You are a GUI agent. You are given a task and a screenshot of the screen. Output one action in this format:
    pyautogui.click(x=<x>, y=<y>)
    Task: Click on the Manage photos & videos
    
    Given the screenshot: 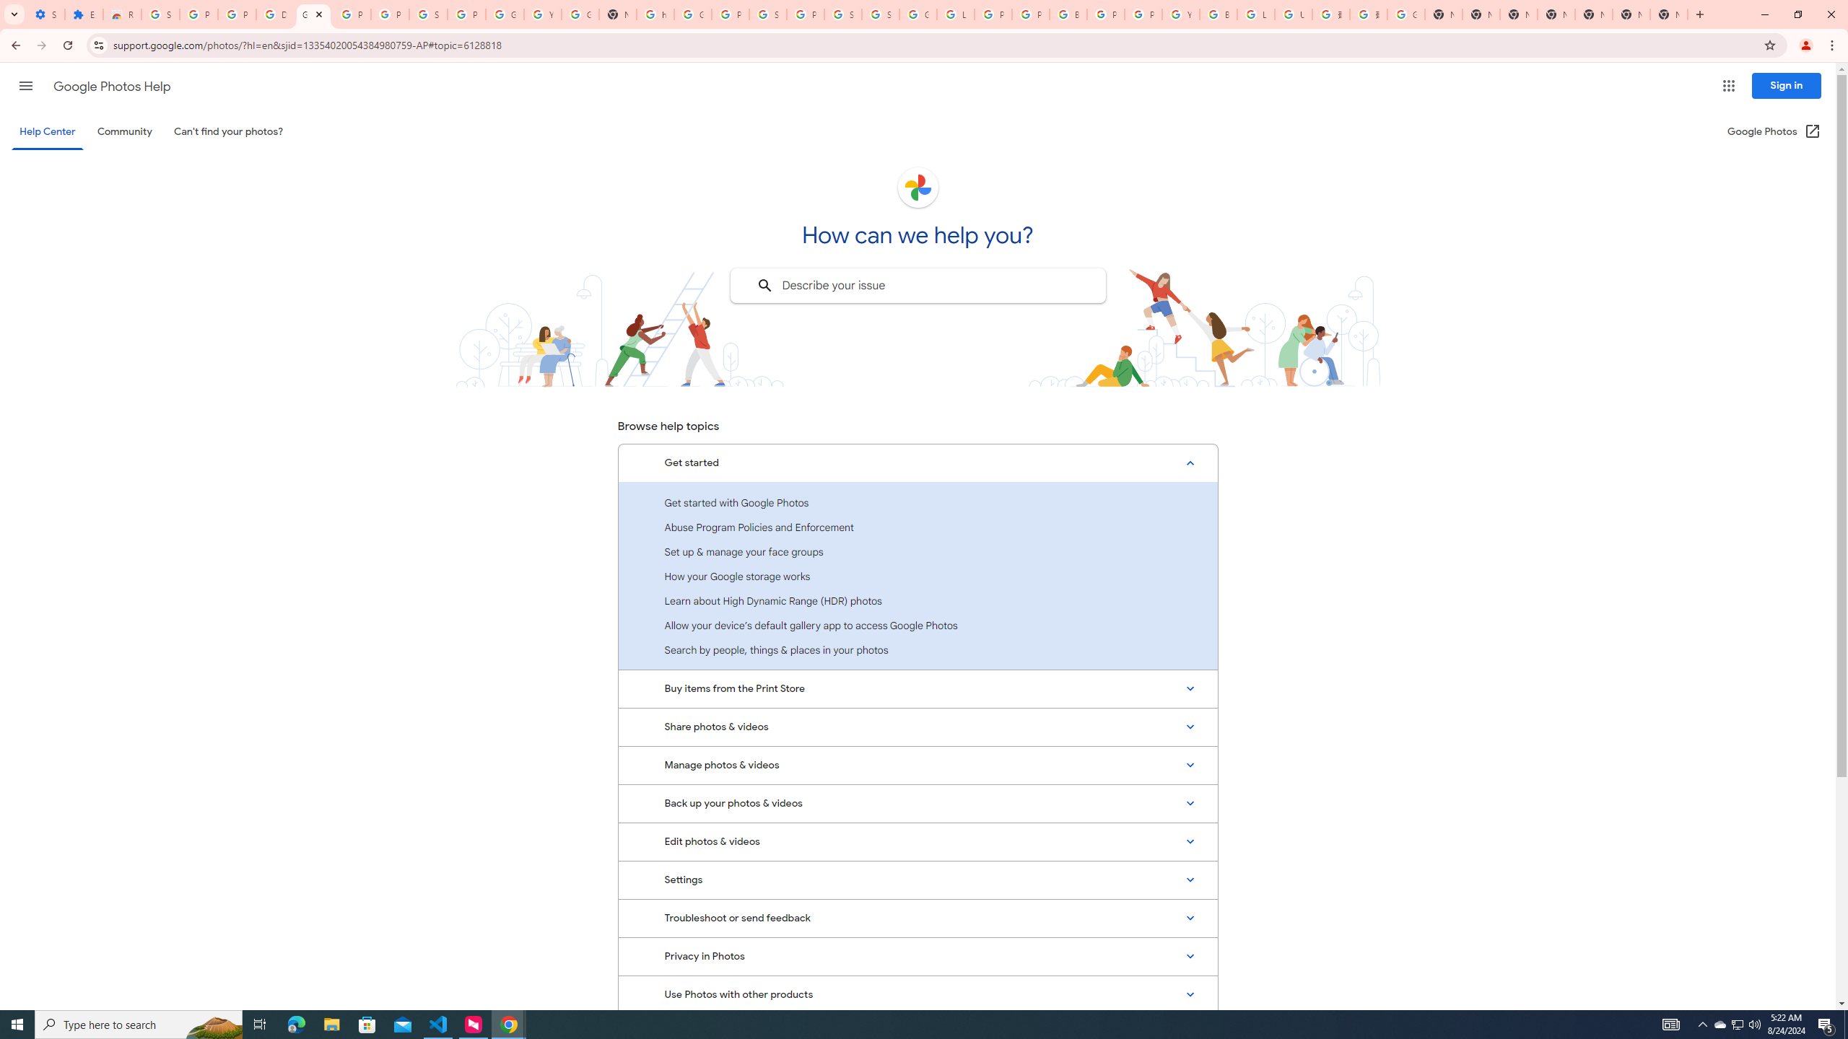 What is the action you would take?
    pyautogui.click(x=918, y=766)
    